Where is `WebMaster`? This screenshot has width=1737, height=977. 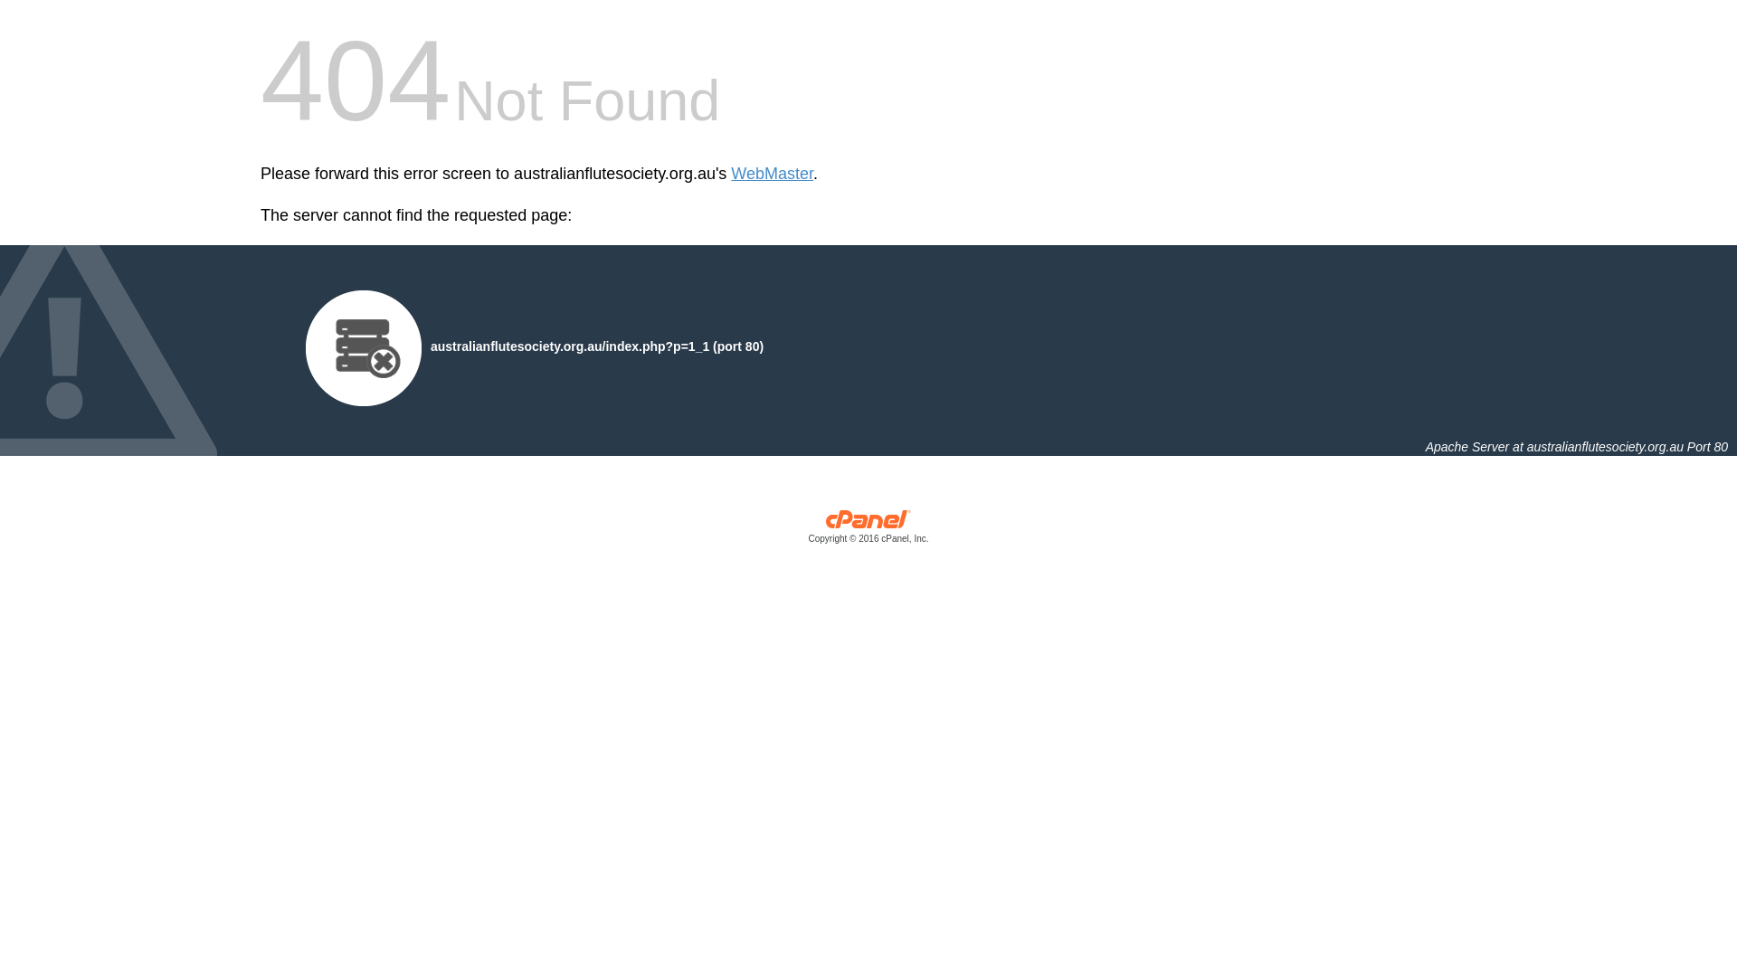 WebMaster is located at coordinates (773, 174).